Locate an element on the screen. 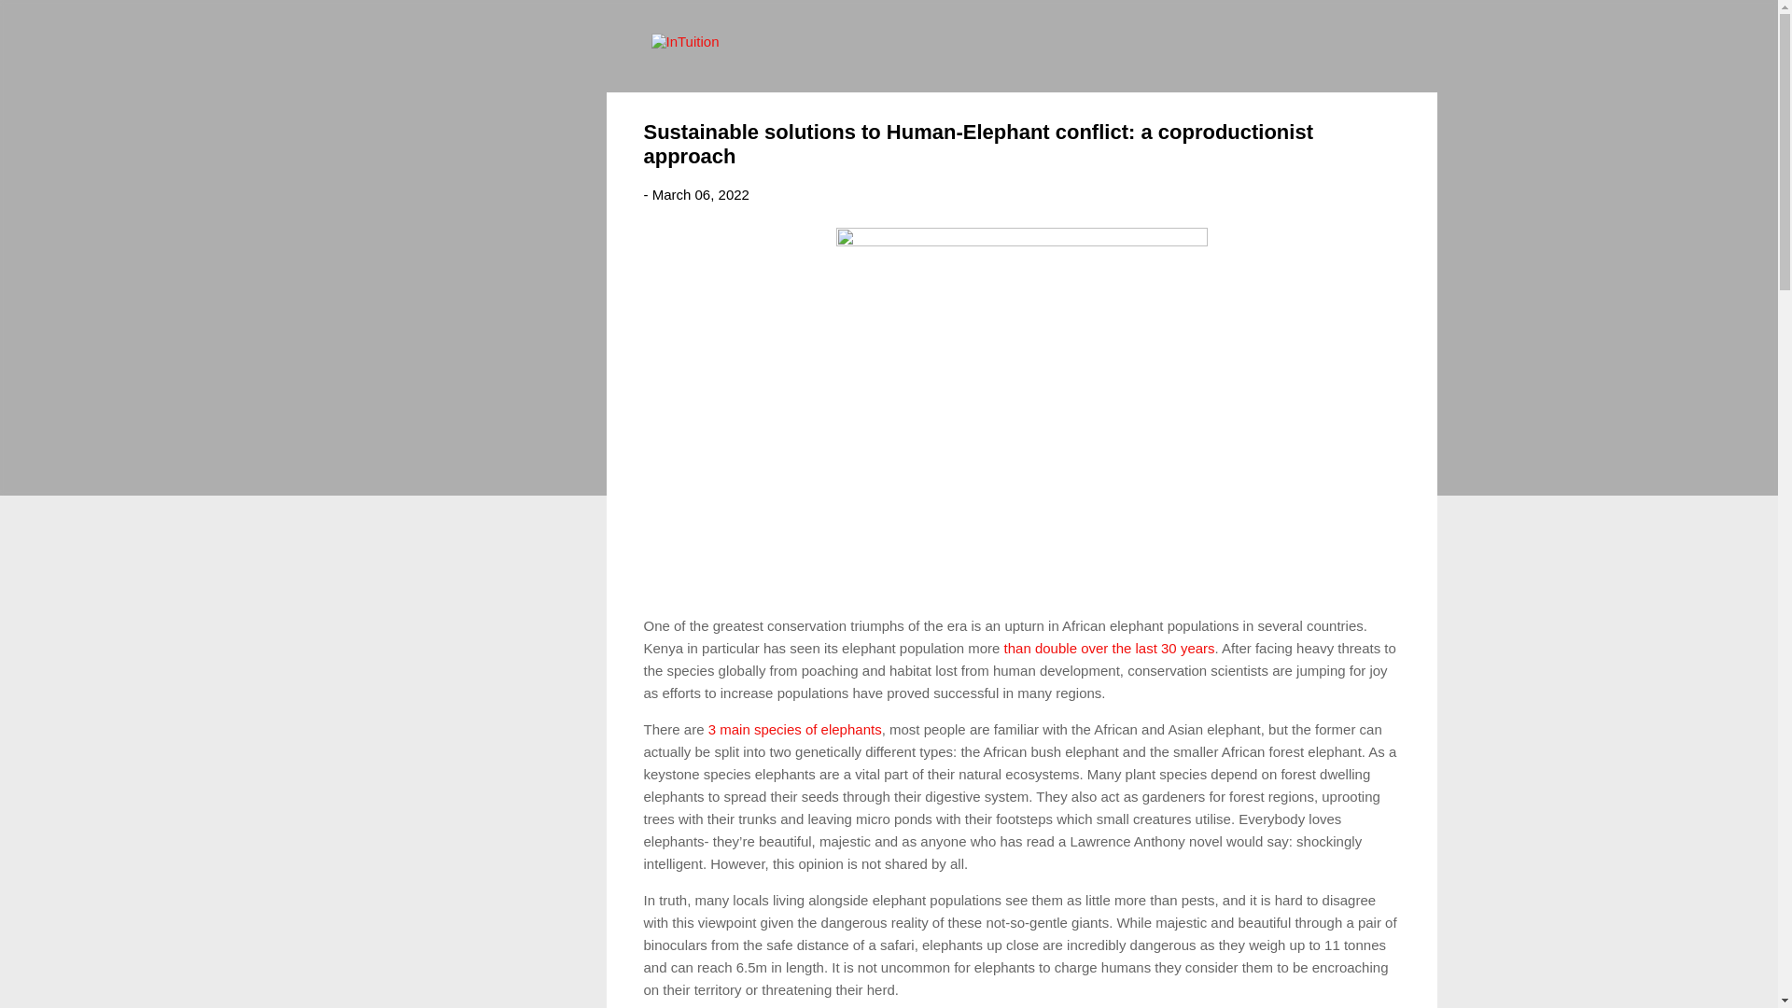 The image size is (1792, 1008). Search is located at coordinates (36, 22).